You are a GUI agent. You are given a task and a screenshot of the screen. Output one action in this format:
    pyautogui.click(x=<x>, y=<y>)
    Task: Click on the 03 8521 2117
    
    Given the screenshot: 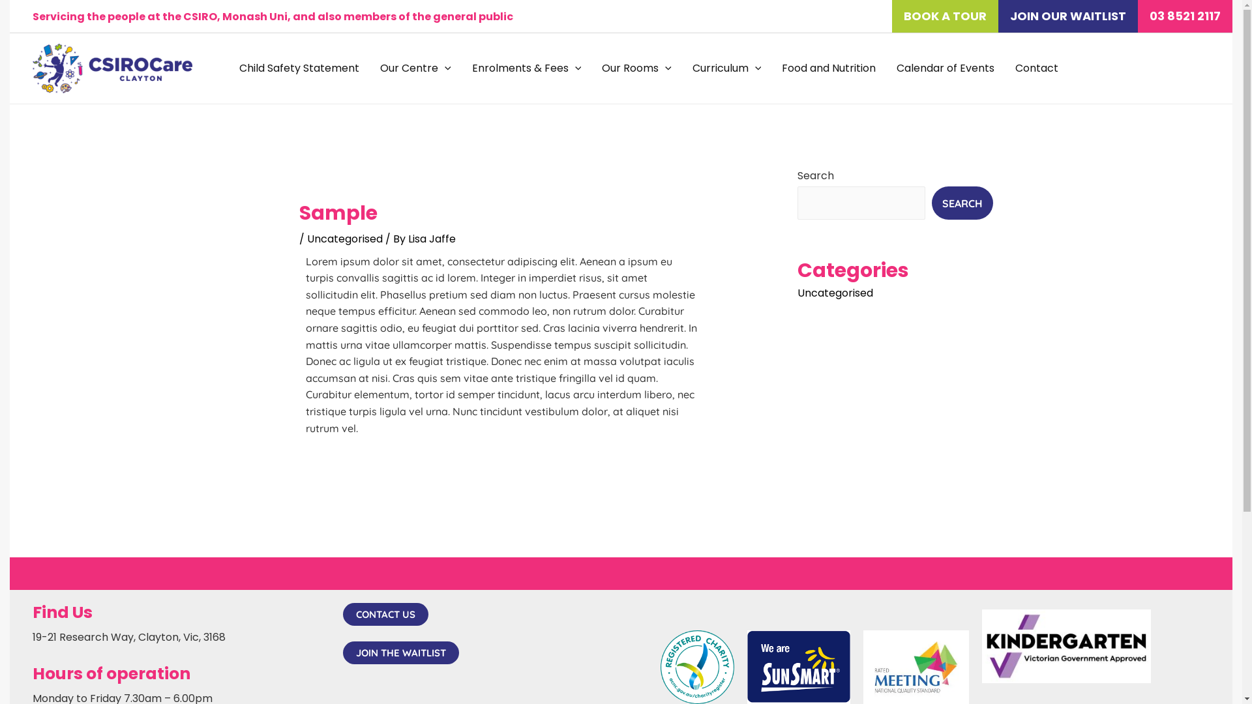 What is the action you would take?
    pyautogui.click(x=1185, y=16)
    